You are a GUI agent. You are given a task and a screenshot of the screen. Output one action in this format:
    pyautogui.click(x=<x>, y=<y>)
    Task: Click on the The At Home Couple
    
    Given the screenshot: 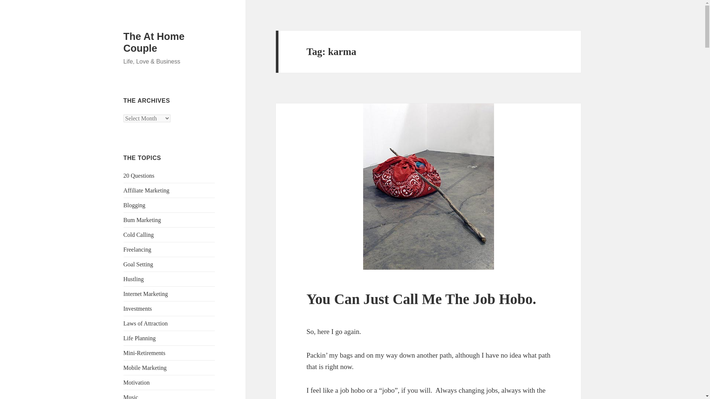 What is the action you would take?
    pyautogui.click(x=154, y=42)
    